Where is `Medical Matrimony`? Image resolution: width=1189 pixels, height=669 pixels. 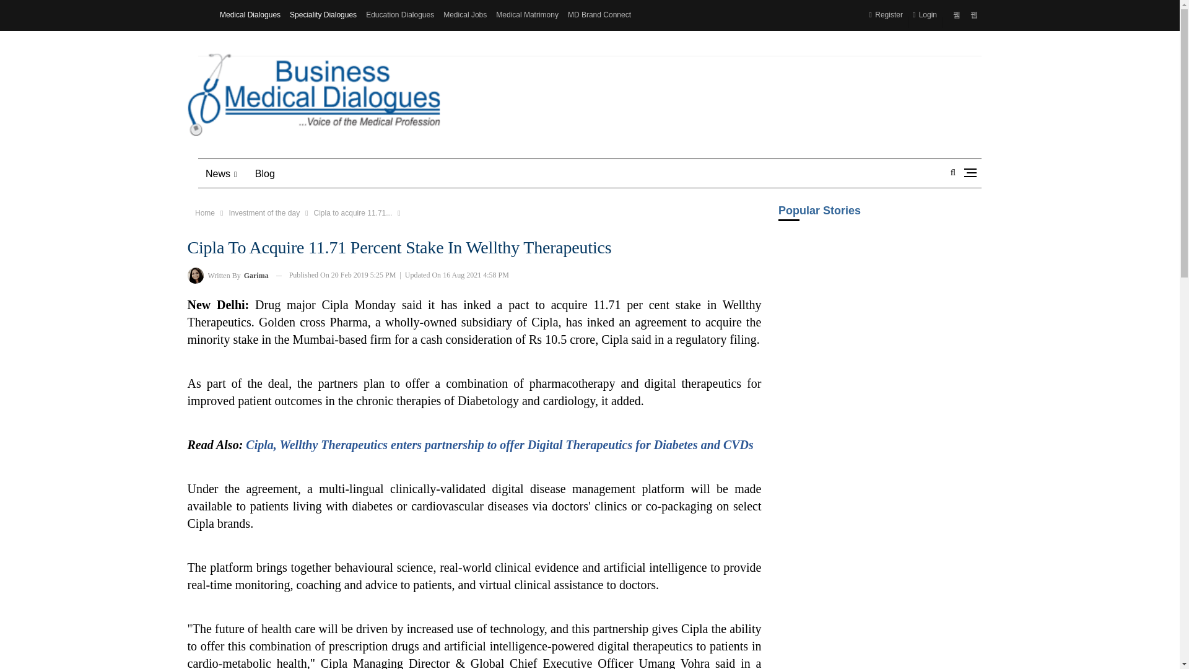
Medical Matrimony is located at coordinates (527, 15).